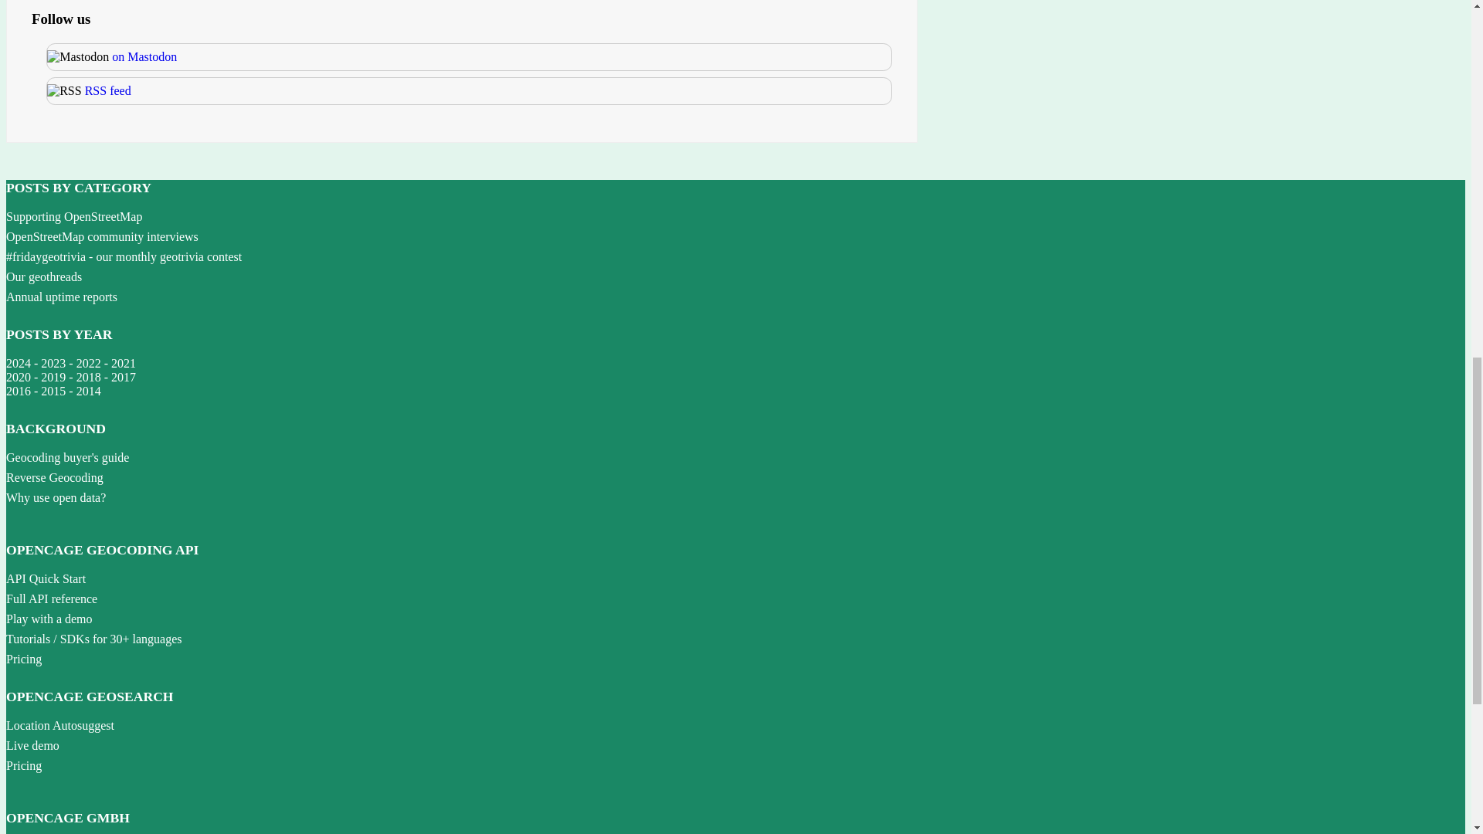 The width and height of the screenshot is (1483, 834). Describe the element at coordinates (124, 363) in the screenshot. I see `2021` at that location.